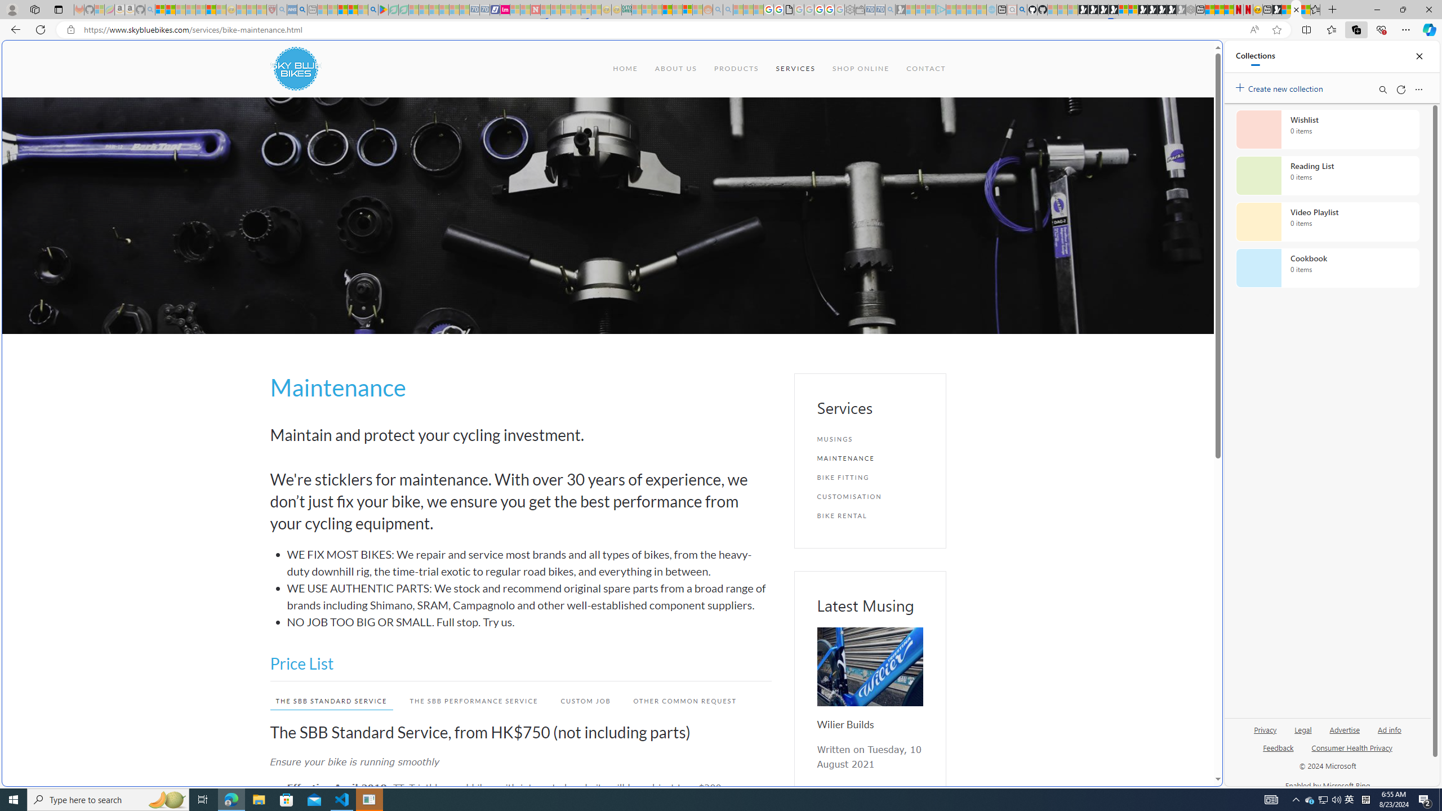 The width and height of the screenshot is (1442, 811). I want to click on MSNBC - MSN - Sleeping, so click(637, 10).